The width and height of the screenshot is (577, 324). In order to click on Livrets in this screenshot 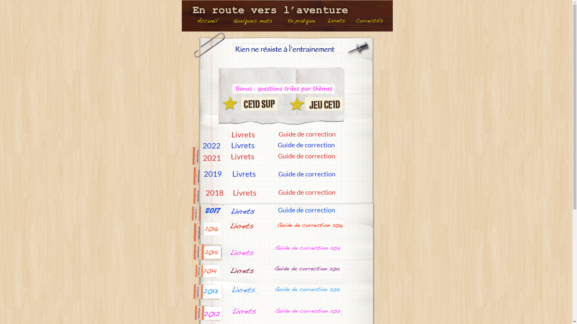, I will do `click(244, 193)`.